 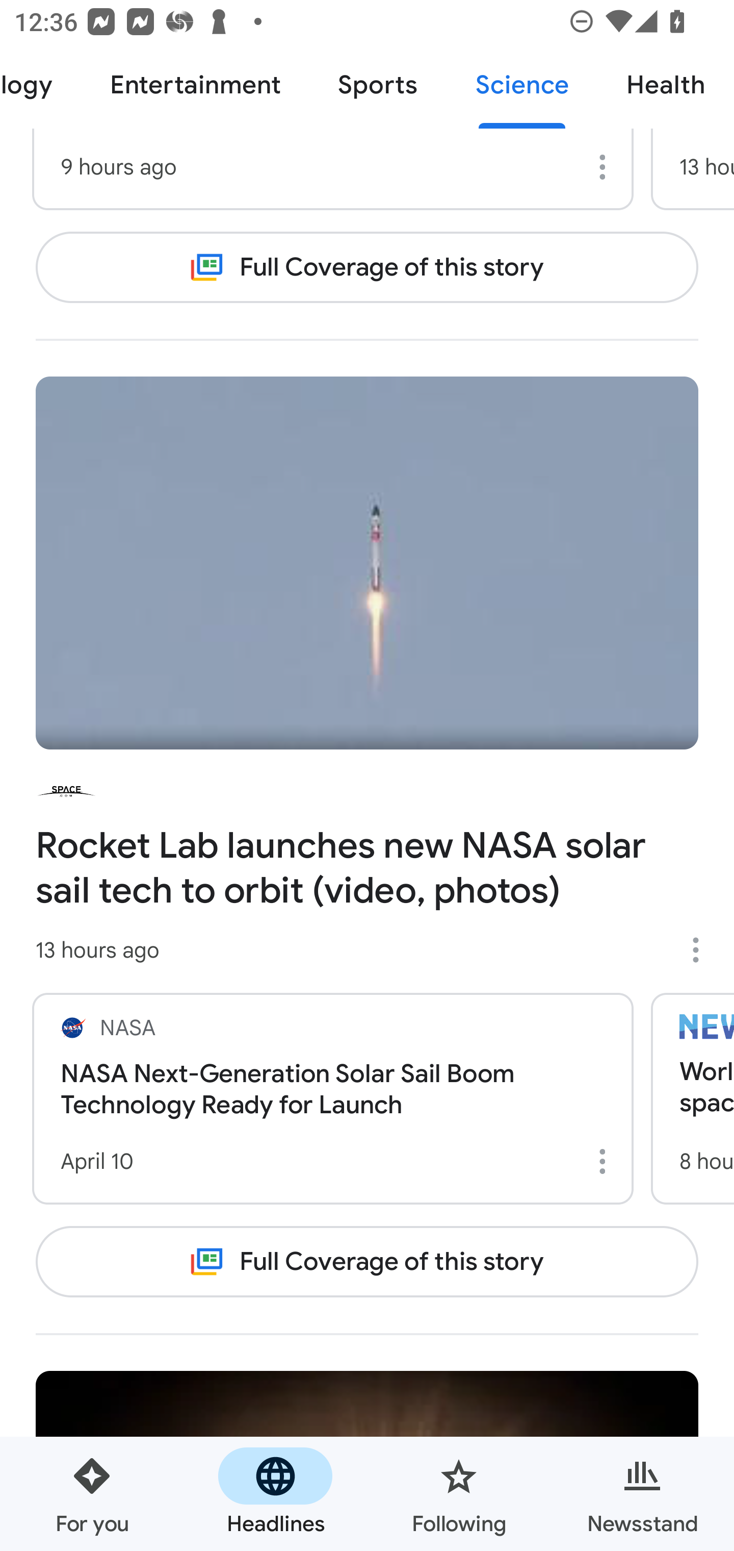 I want to click on More options, so click(x=606, y=1161).